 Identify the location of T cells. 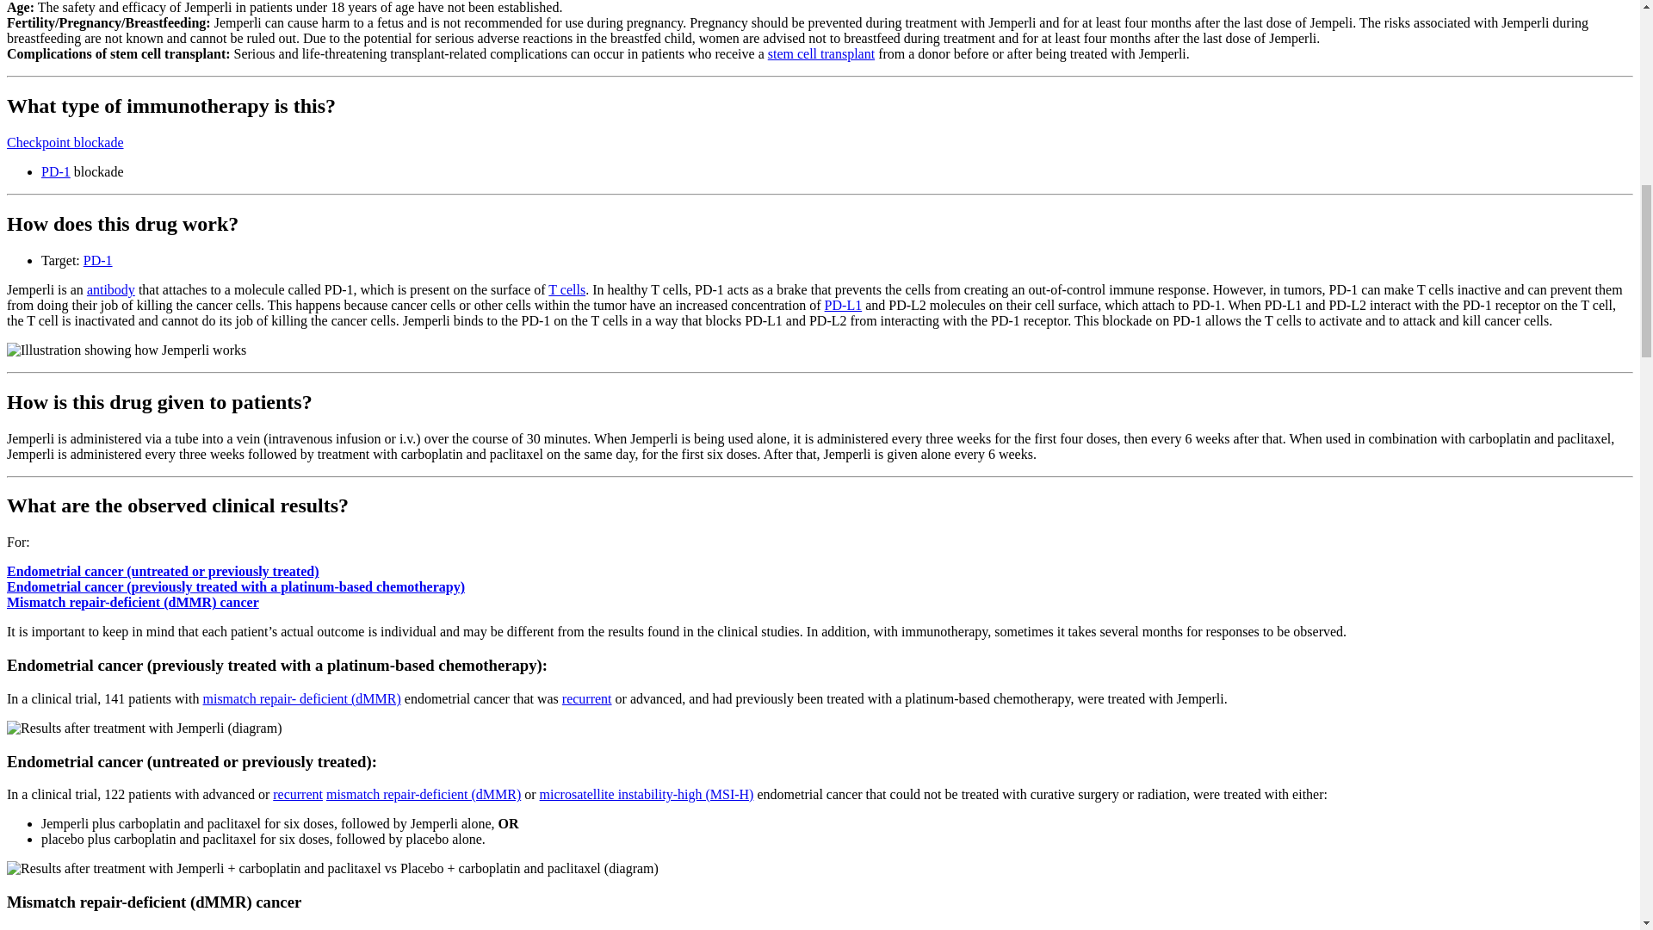
(566, 289).